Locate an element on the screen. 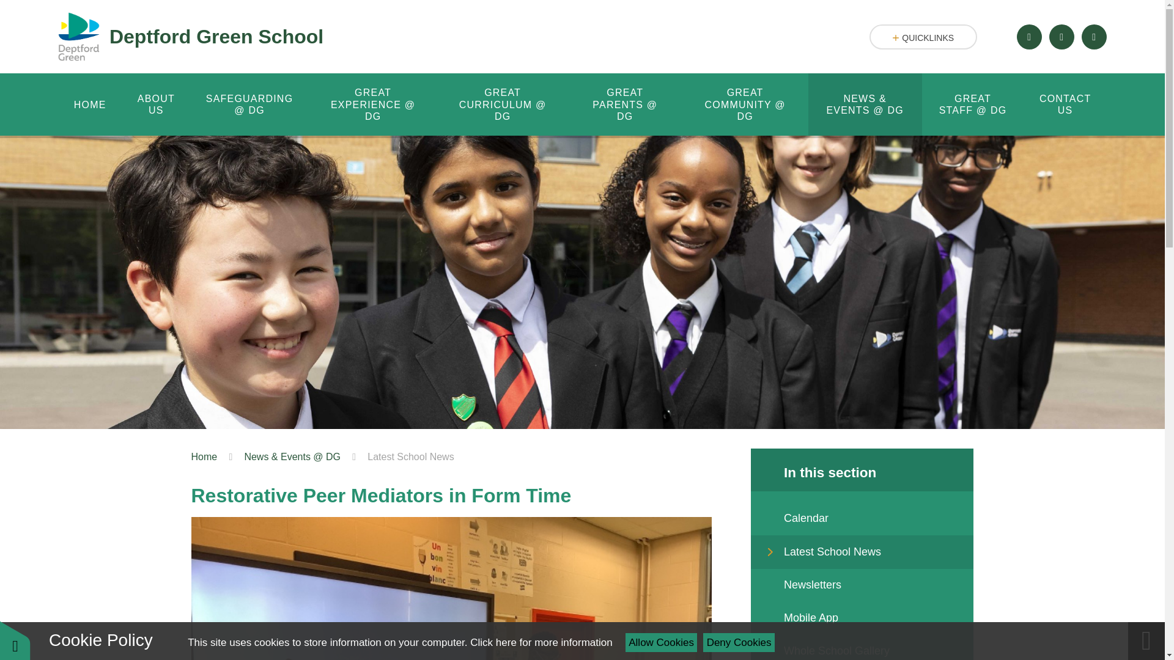 The image size is (1174, 660). ABOUT US is located at coordinates (156, 104).